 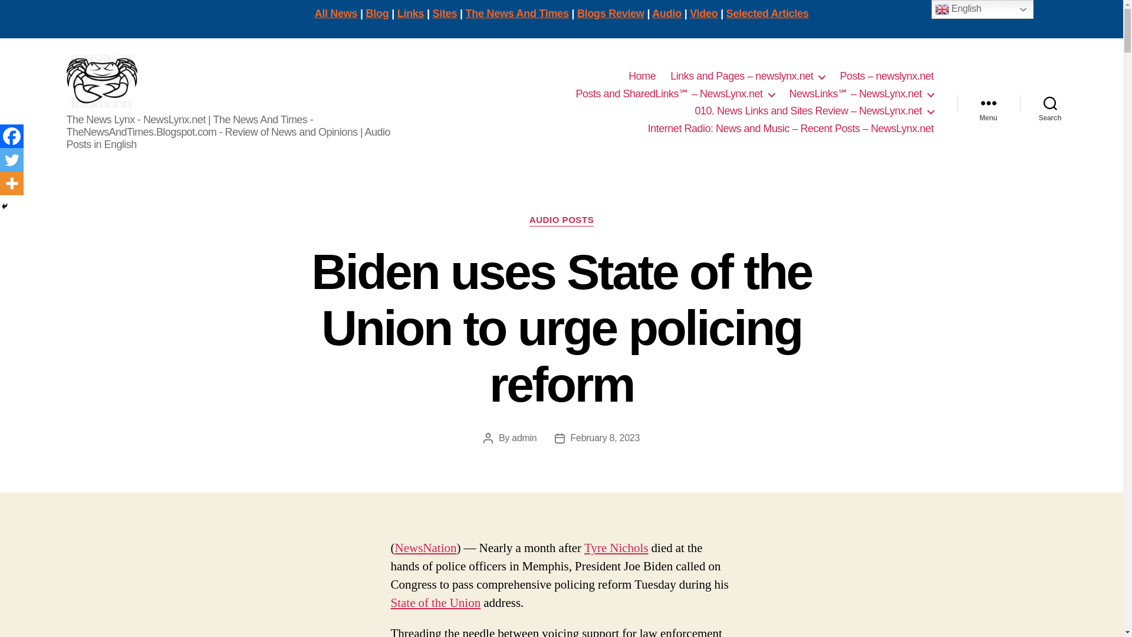 What do you see at coordinates (410, 13) in the screenshot?
I see `Links` at bounding box center [410, 13].